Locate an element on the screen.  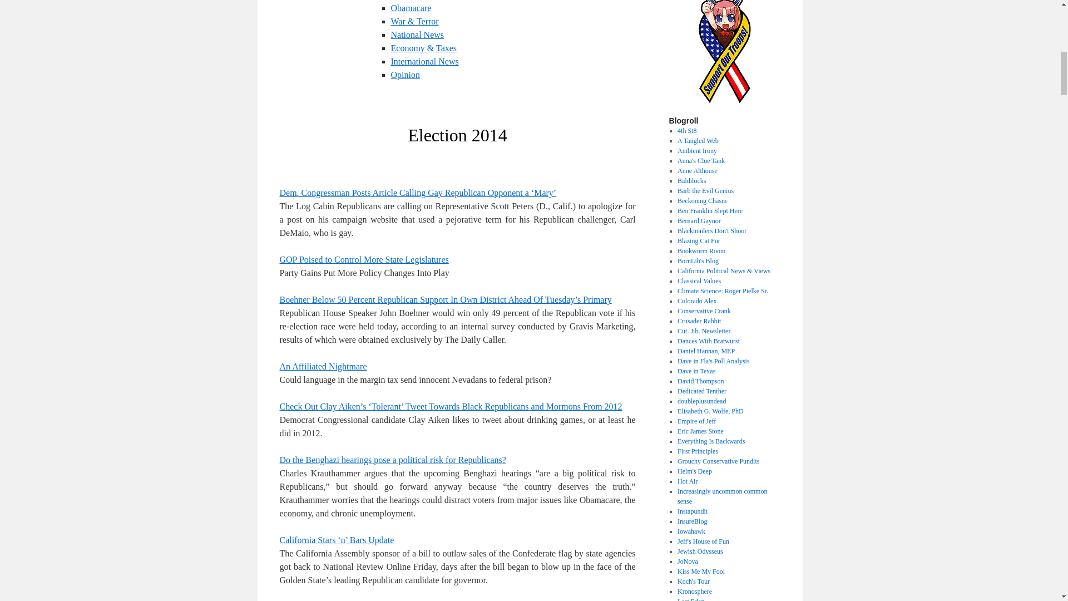
GOP Poised to Control More State Legislatures is located at coordinates (364, 259).